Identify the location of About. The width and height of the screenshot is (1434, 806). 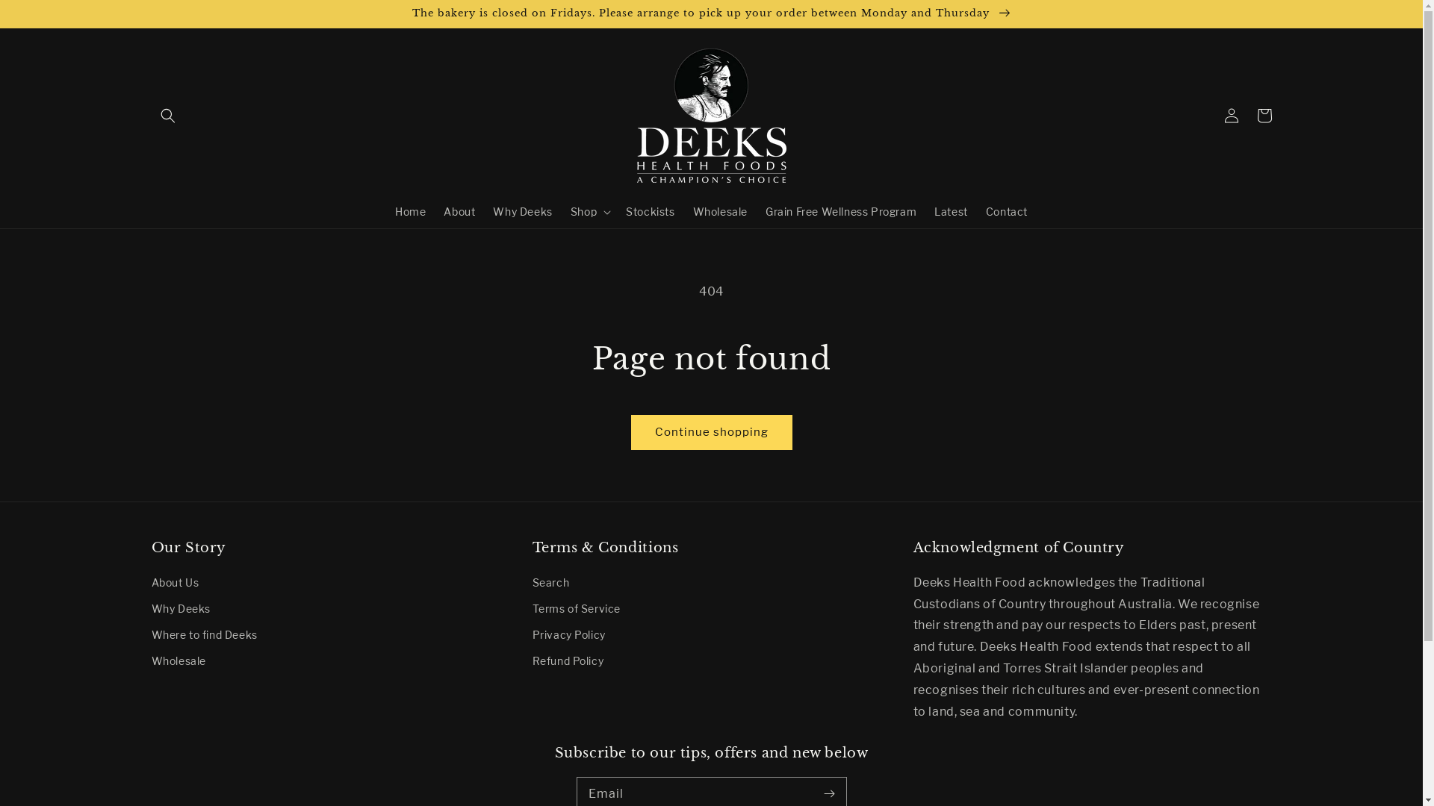
(459, 212).